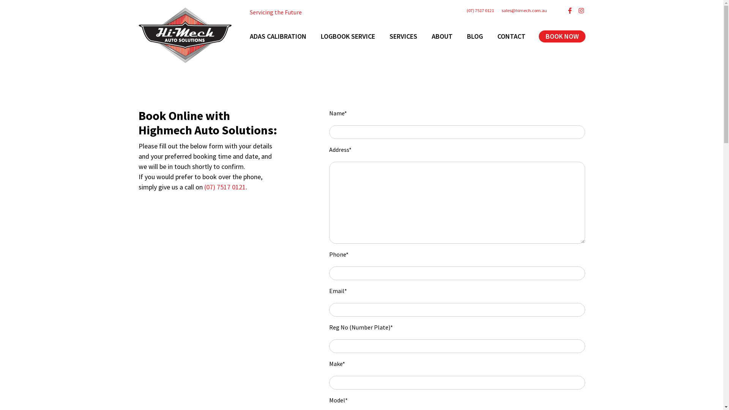 The image size is (729, 410). What do you see at coordinates (278, 36) in the screenshot?
I see `ADAS CALIBRATION` at bounding box center [278, 36].